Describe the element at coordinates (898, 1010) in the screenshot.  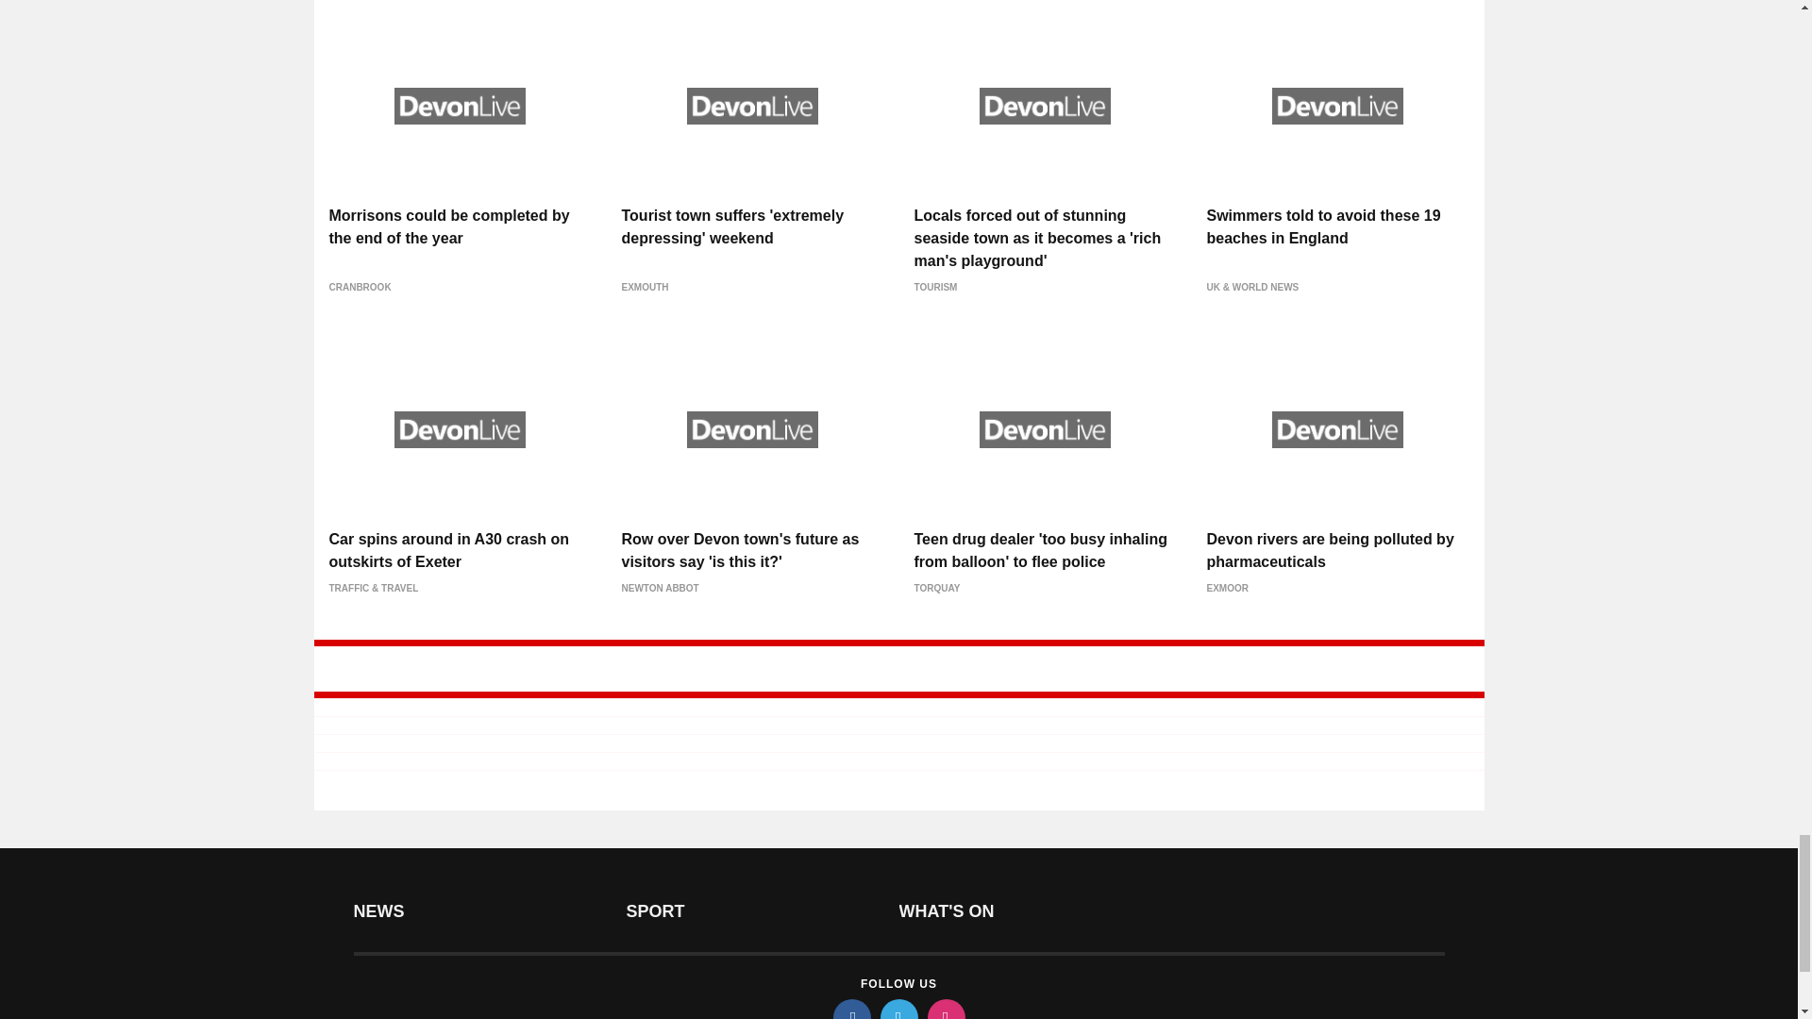
I see `twitter` at that location.